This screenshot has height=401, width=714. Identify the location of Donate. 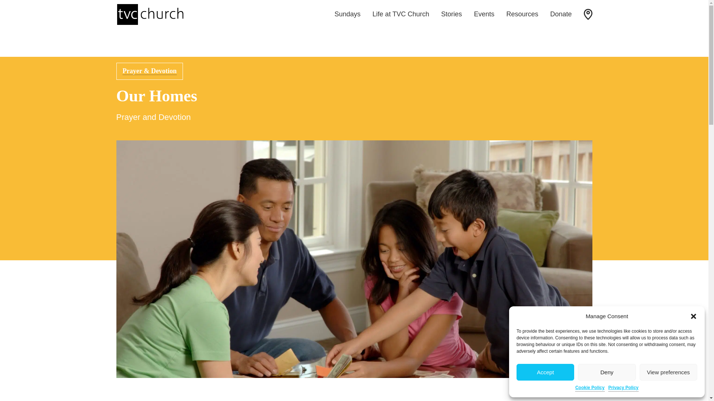
(561, 14).